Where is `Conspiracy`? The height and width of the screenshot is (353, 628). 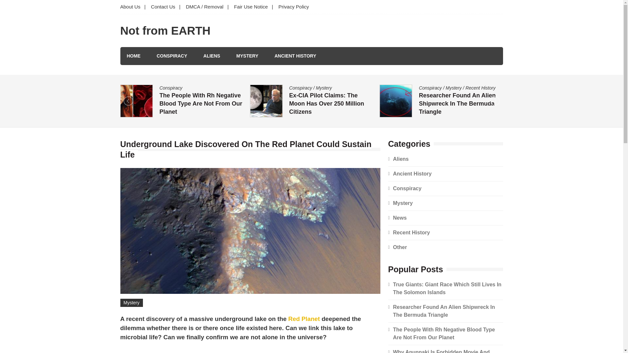
Conspiracy is located at coordinates (430, 88).